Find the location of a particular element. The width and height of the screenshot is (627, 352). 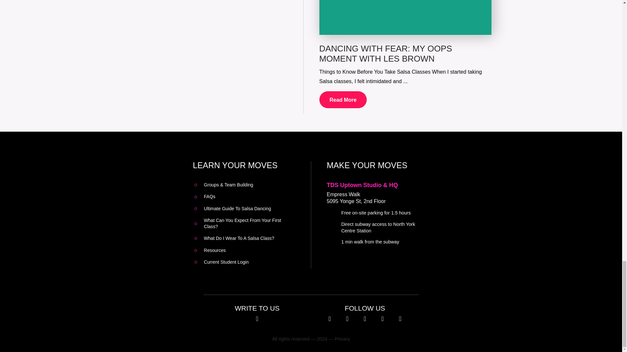

Privacy is located at coordinates (342, 339).